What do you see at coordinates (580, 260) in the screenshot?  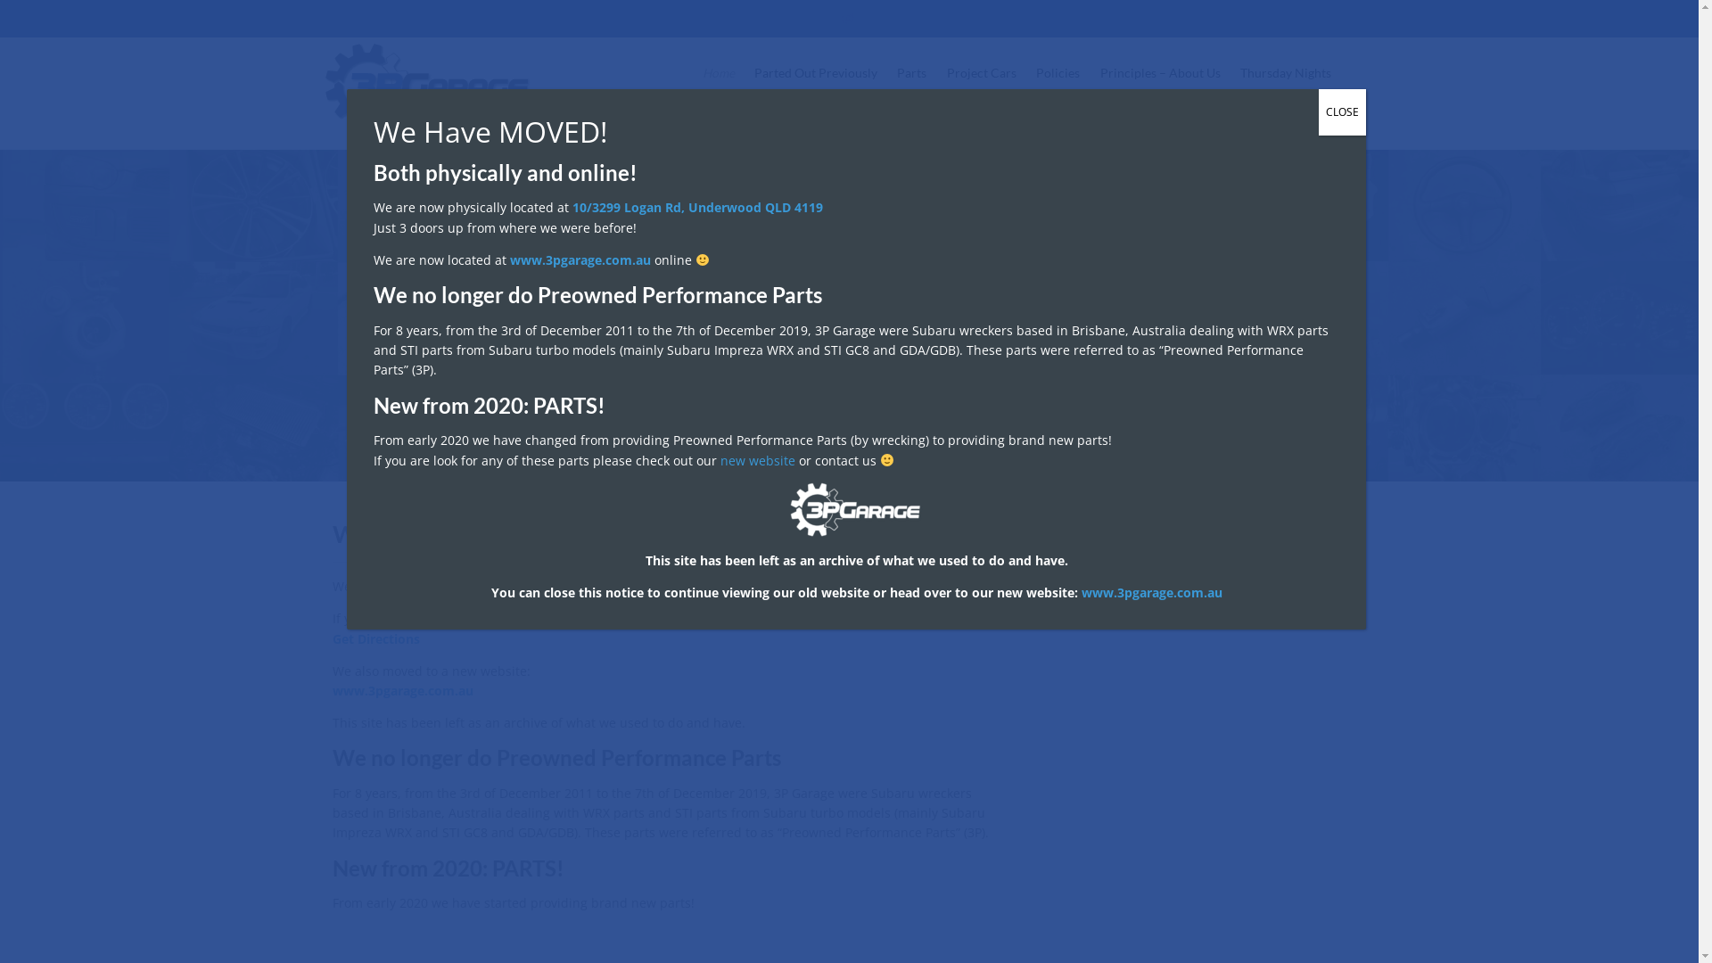 I see `www.3pgarage.com.au` at bounding box center [580, 260].